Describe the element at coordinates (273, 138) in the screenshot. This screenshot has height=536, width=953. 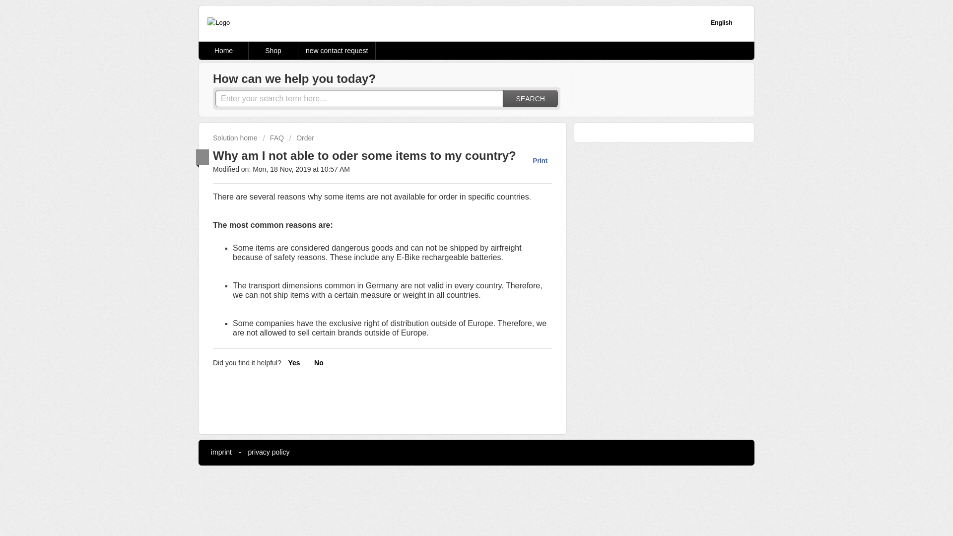
I see `FAQ` at that location.